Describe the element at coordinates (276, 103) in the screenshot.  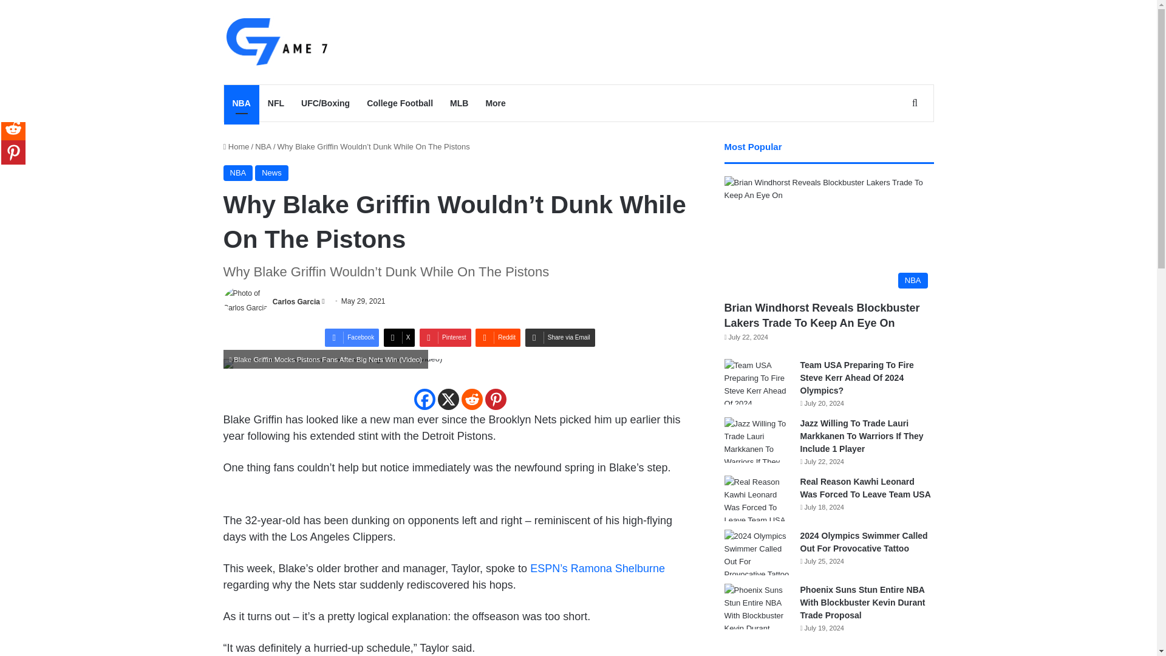
I see `NFL` at that location.